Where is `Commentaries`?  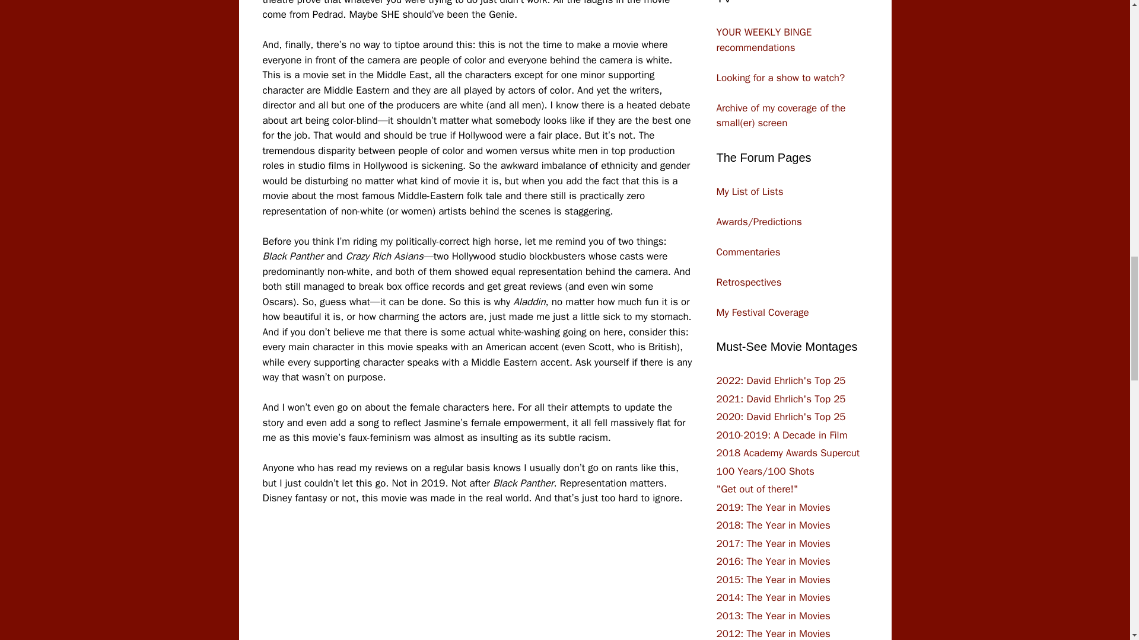
Commentaries is located at coordinates (748, 251).